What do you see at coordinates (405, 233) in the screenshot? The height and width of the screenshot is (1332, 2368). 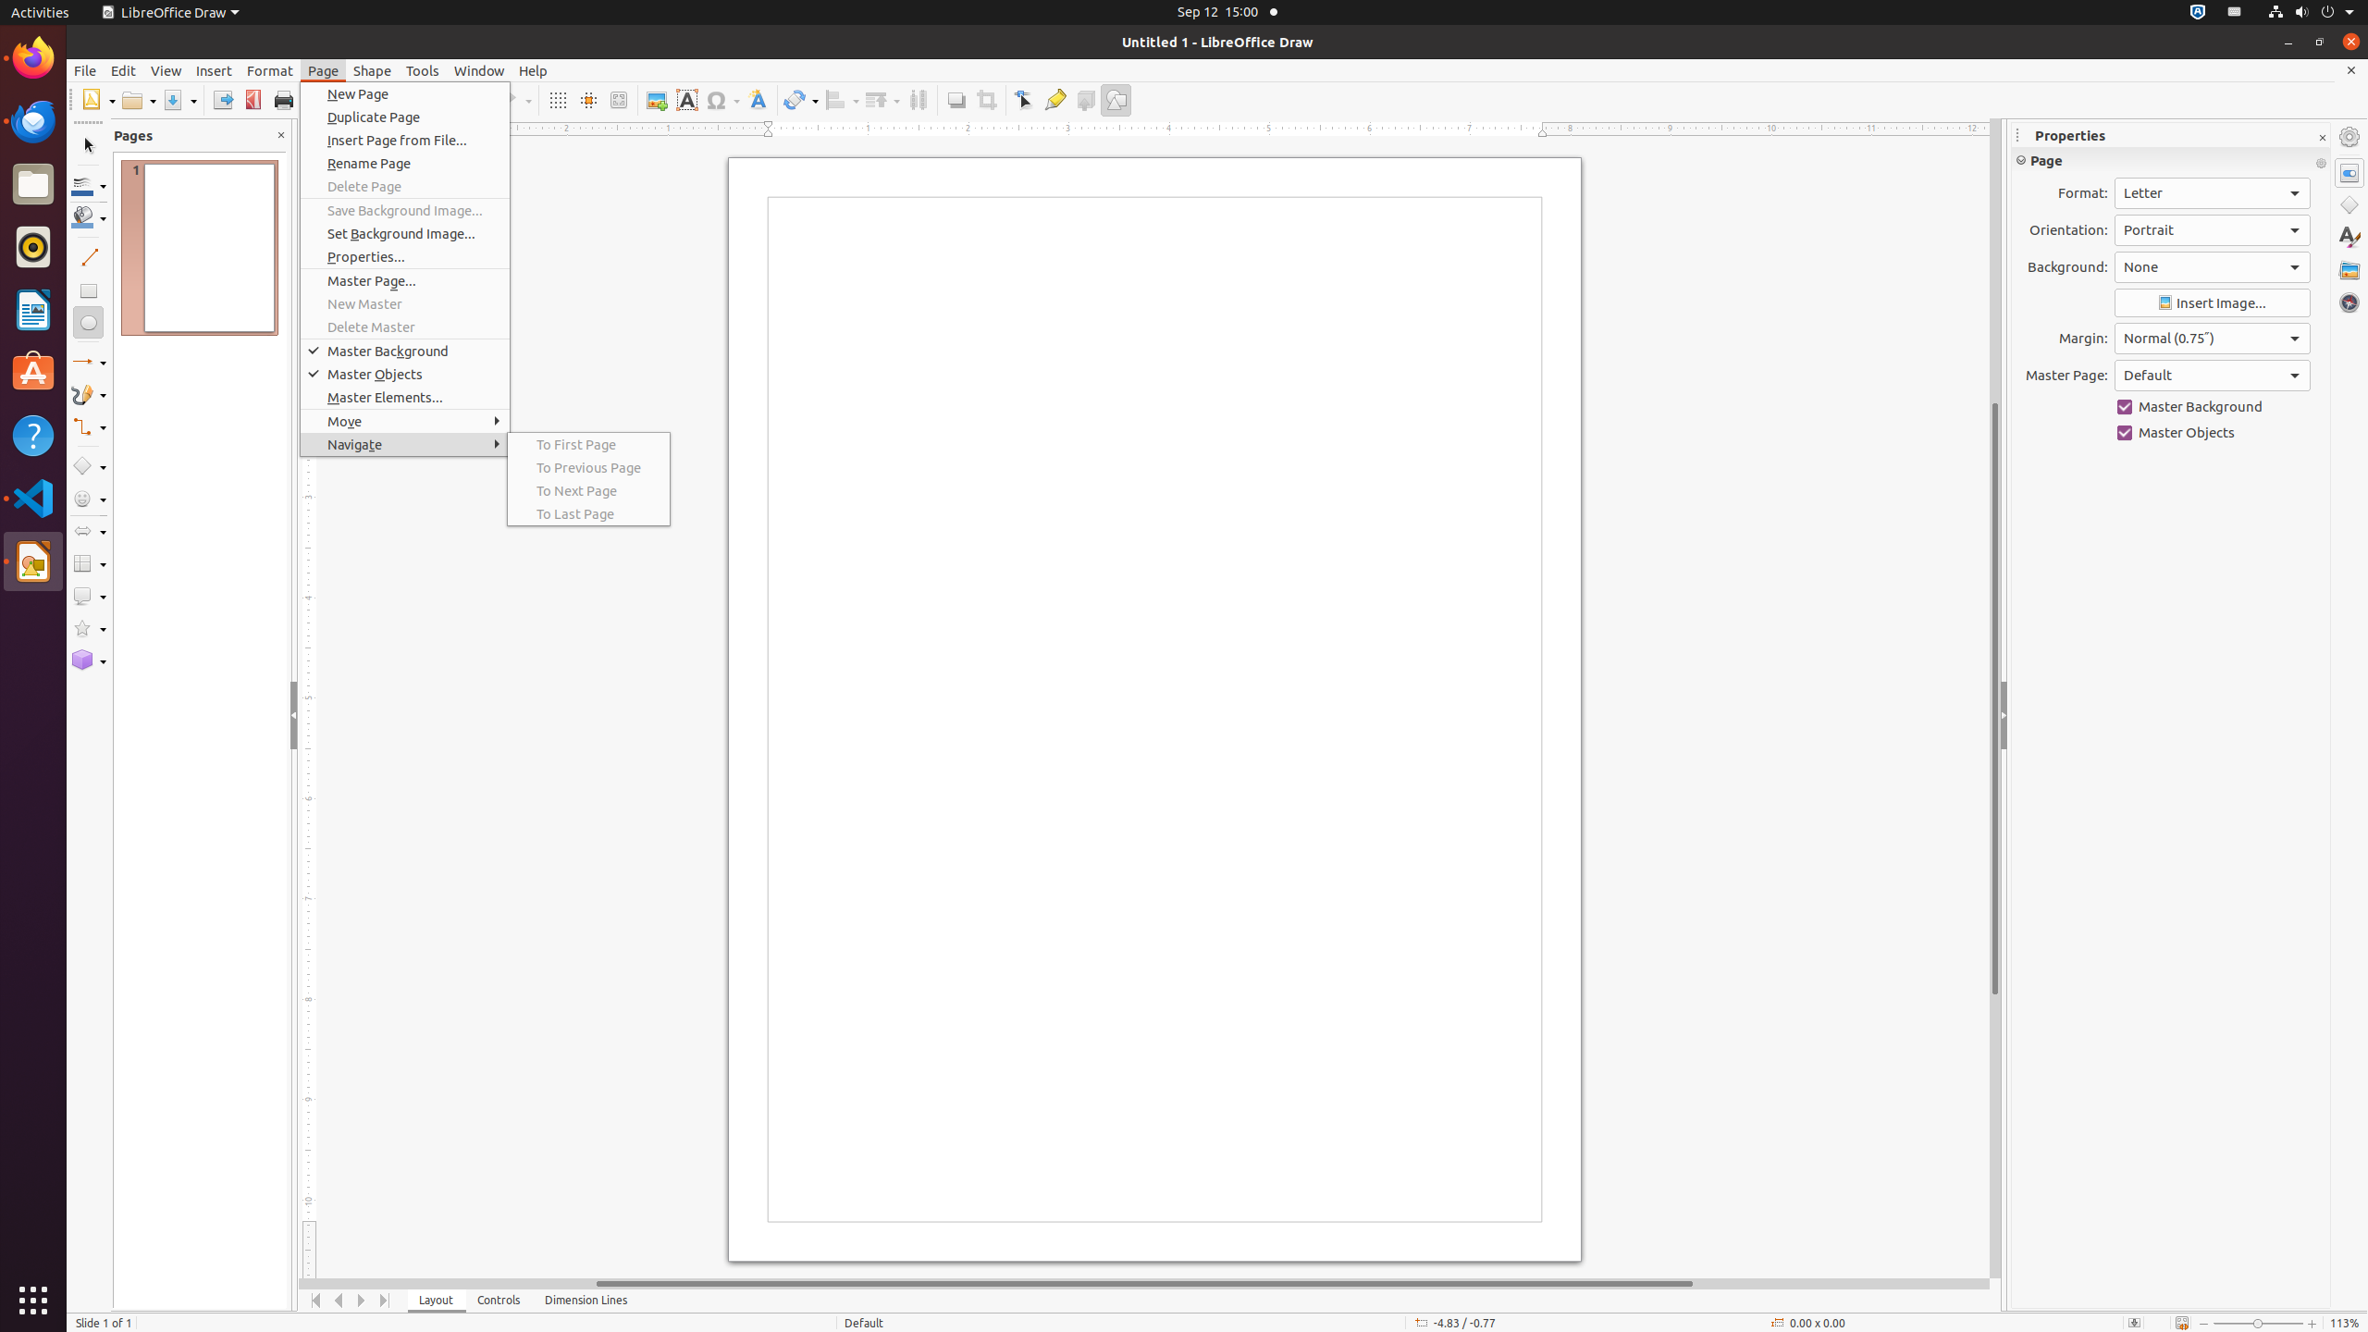 I see `Set Background Image...` at bounding box center [405, 233].